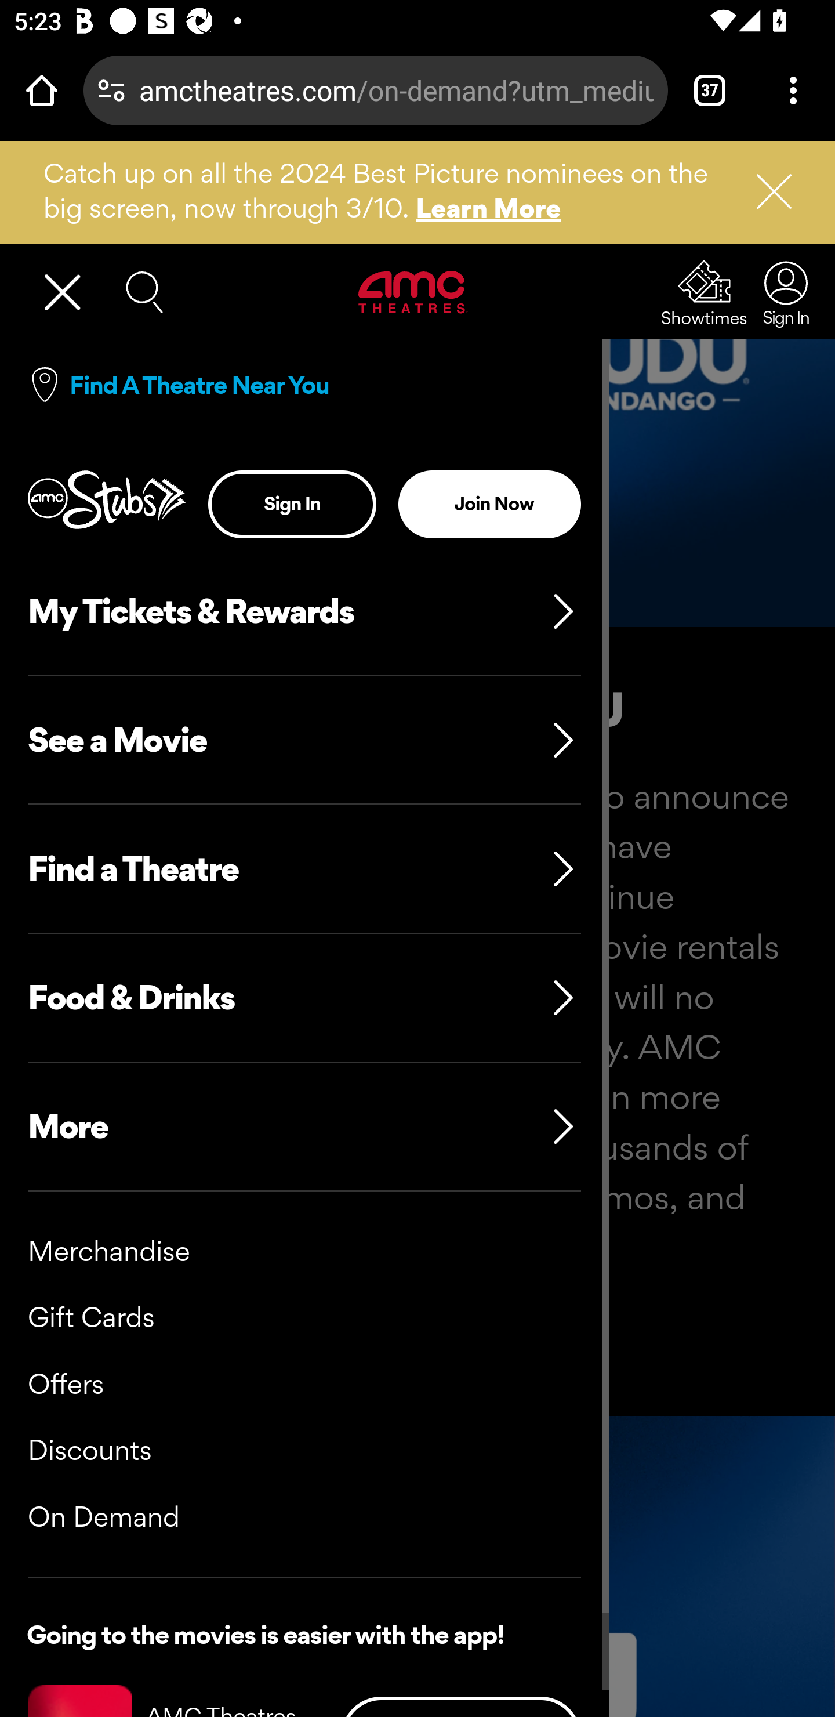 The height and width of the screenshot is (1717, 835). What do you see at coordinates (71, 294) in the screenshot?
I see `Close Menu` at bounding box center [71, 294].